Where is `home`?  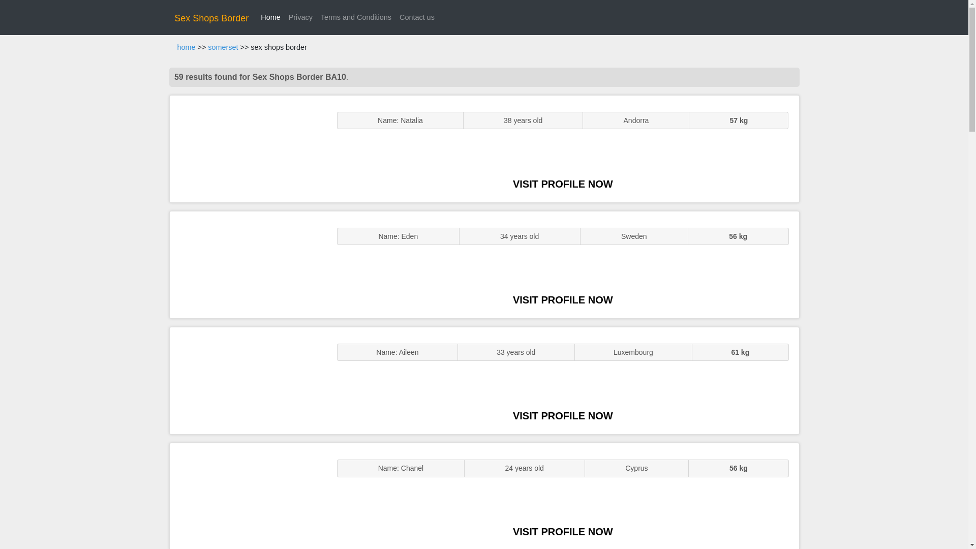 home is located at coordinates (186, 47).